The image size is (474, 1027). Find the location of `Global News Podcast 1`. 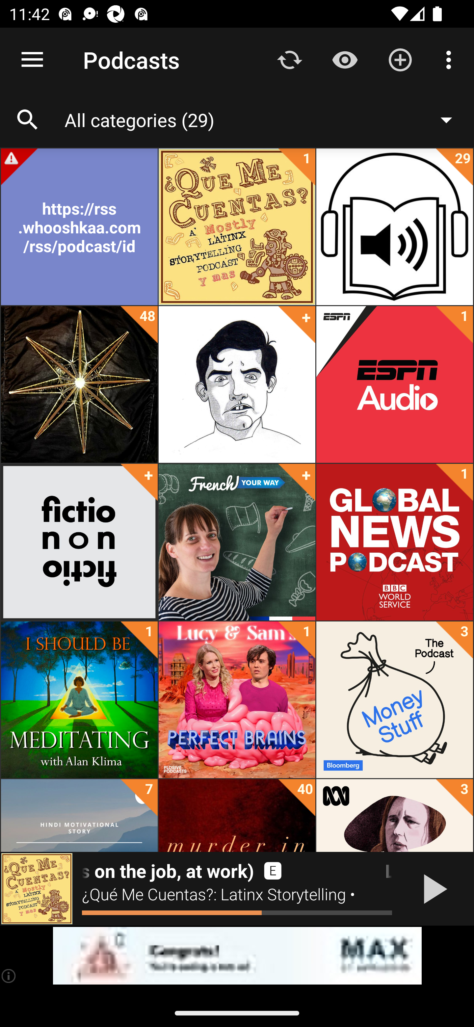

Global News Podcast 1 is located at coordinates (394, 542).